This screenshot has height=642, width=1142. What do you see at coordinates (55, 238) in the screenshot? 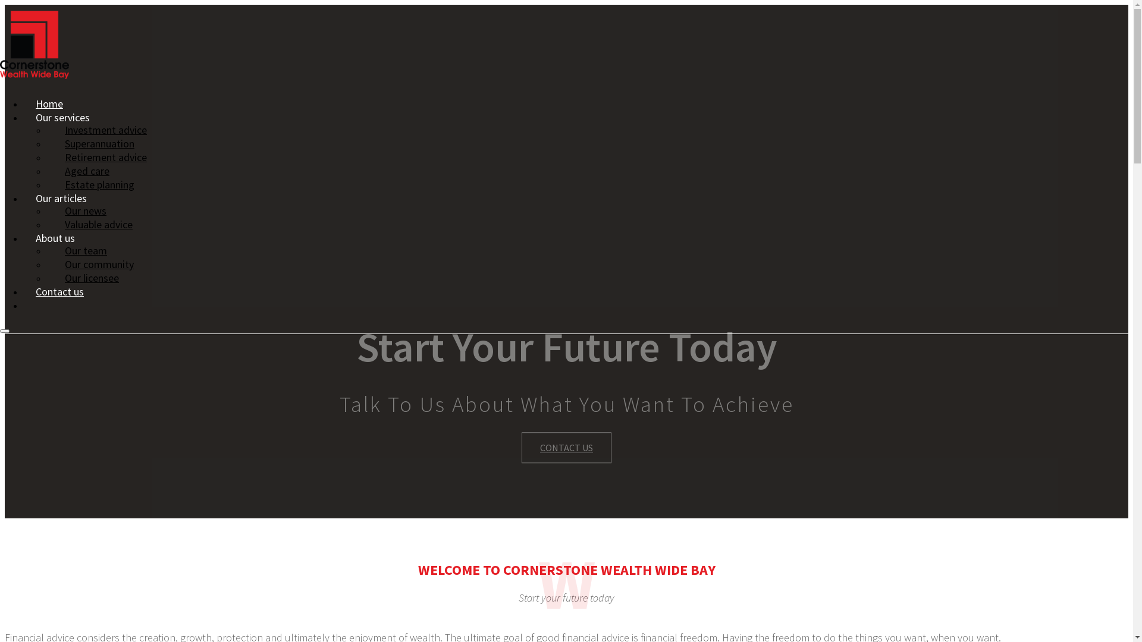
I see `About us` at bounding box center [55, 238].